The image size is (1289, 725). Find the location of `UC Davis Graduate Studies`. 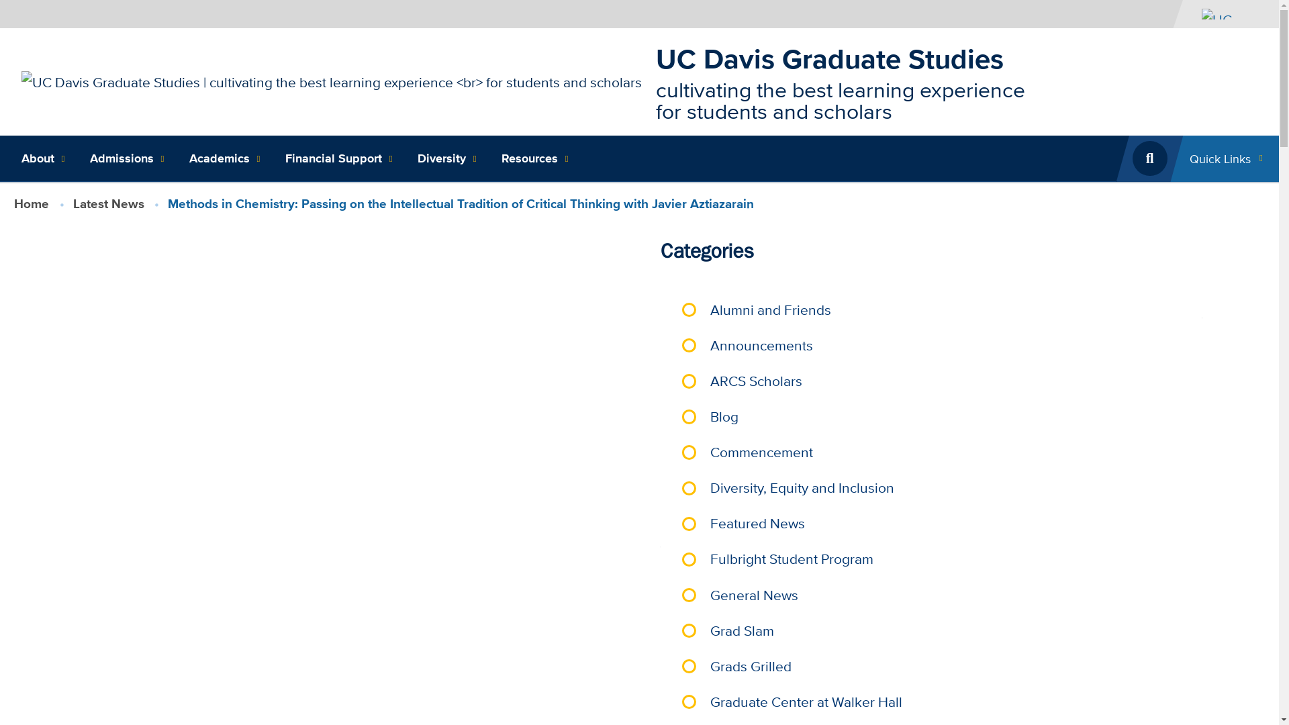

UC Davis Graduate Studies is located at coordinates (830, 58).